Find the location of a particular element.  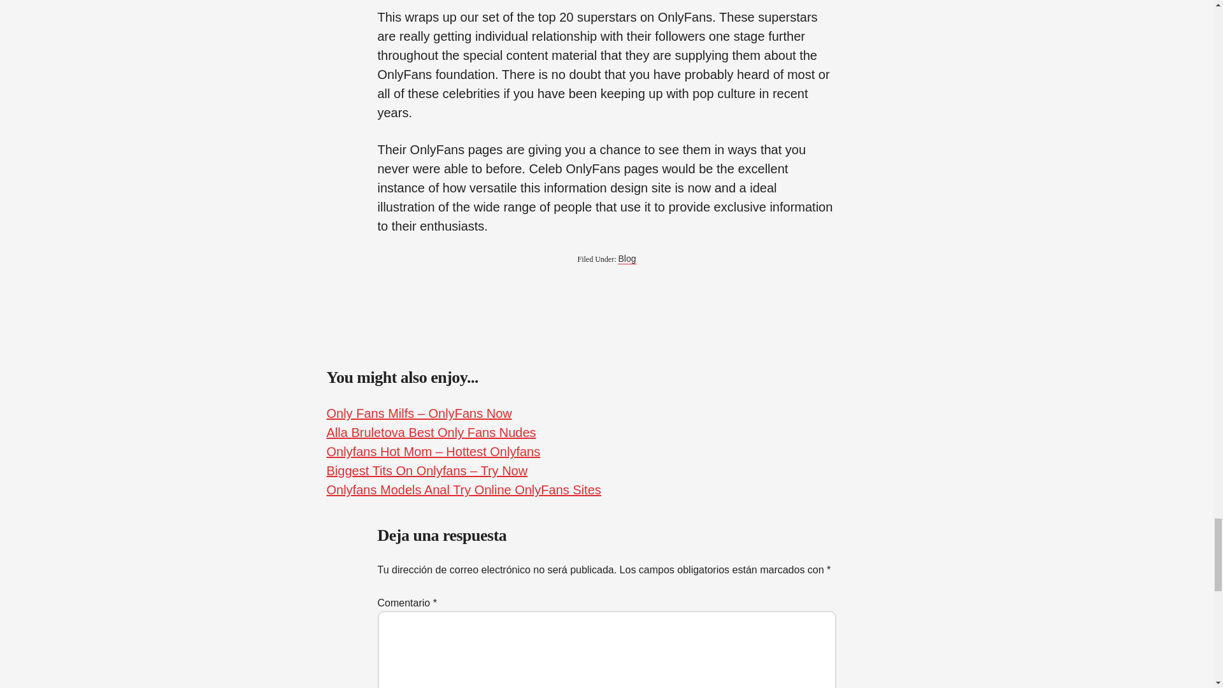

Permanent Link to Alla Bruletova Best Only Fans Nudes is located at coordinates (431, 433).